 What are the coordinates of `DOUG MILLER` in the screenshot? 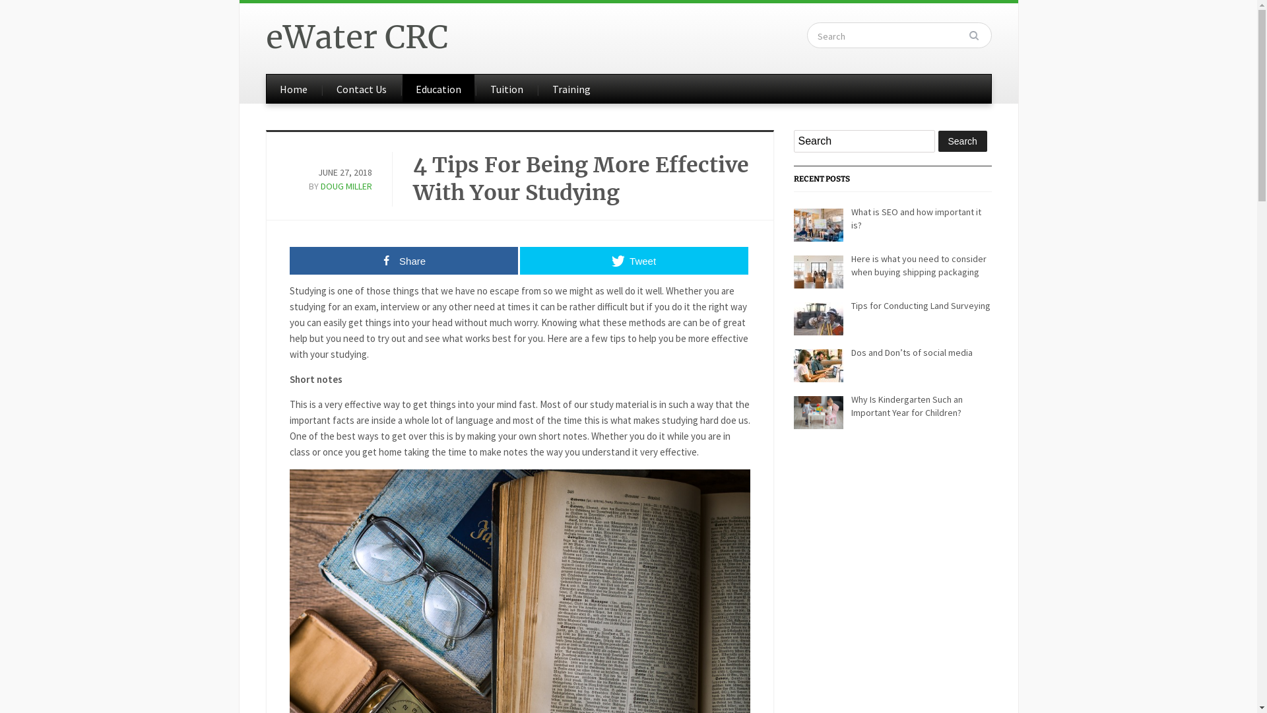 It's located at (346, 186).